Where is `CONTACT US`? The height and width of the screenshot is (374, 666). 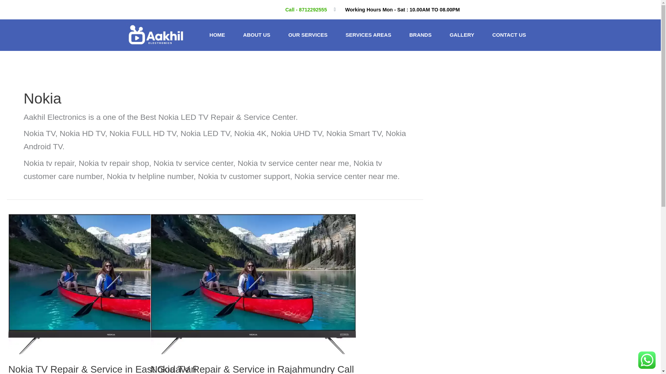
CONTACT US is located at coordinates (509, 35).